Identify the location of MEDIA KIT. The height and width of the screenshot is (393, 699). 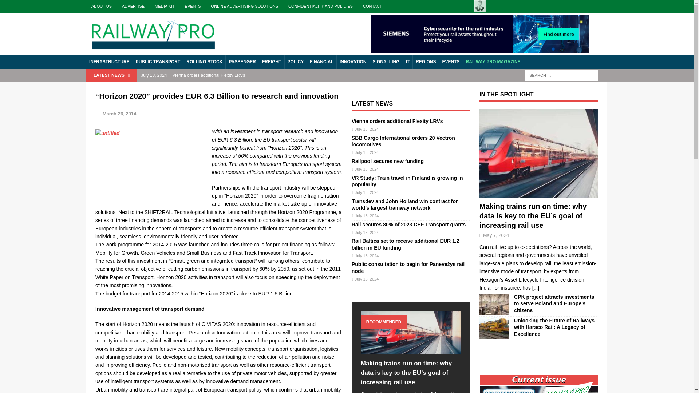
(165, 6).